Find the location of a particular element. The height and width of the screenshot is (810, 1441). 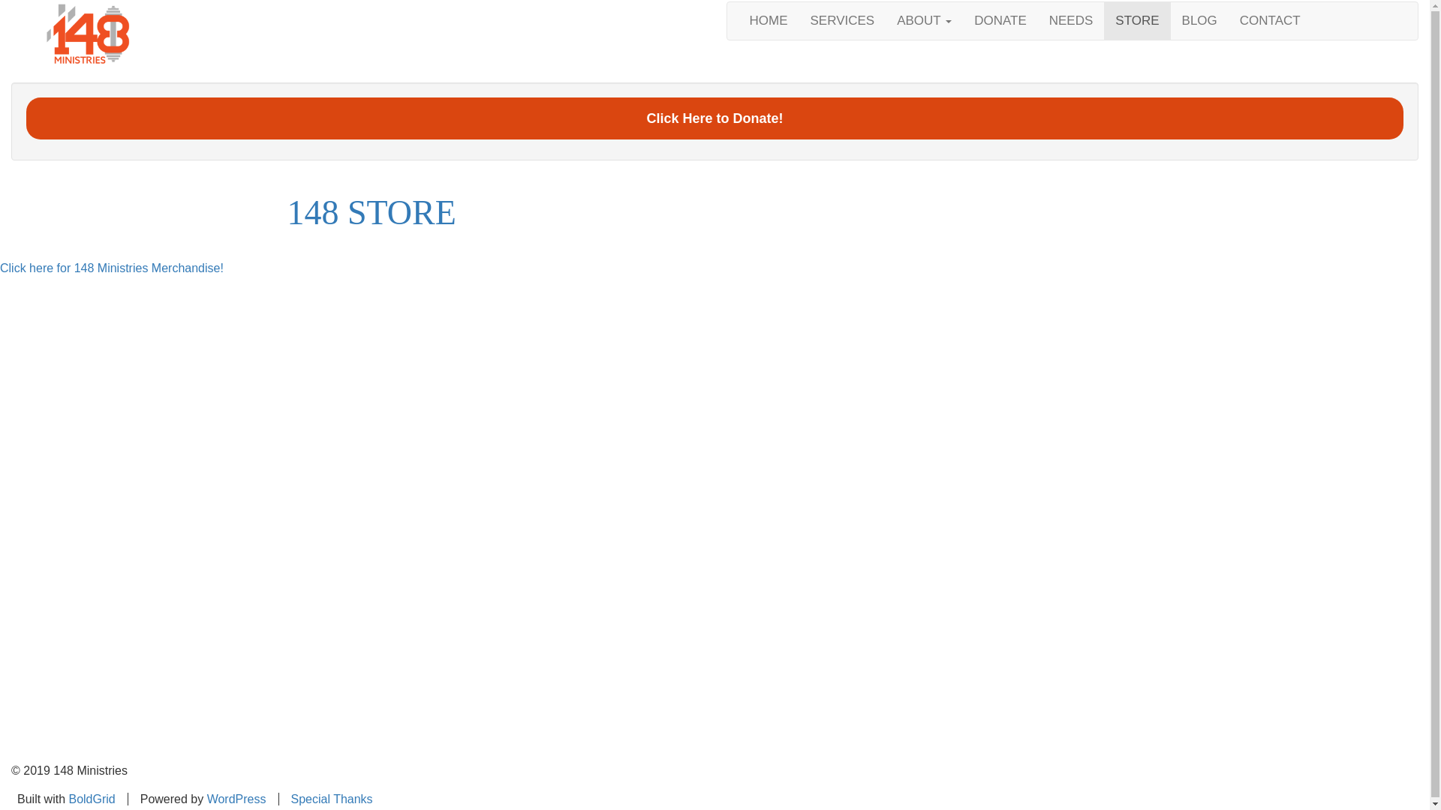

BLOG is located at coordinates (1199, 21).